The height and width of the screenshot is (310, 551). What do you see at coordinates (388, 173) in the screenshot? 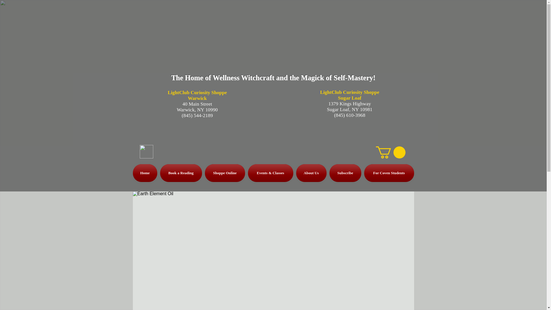
I see `For Coven Students` at bounding box center [388, 173].